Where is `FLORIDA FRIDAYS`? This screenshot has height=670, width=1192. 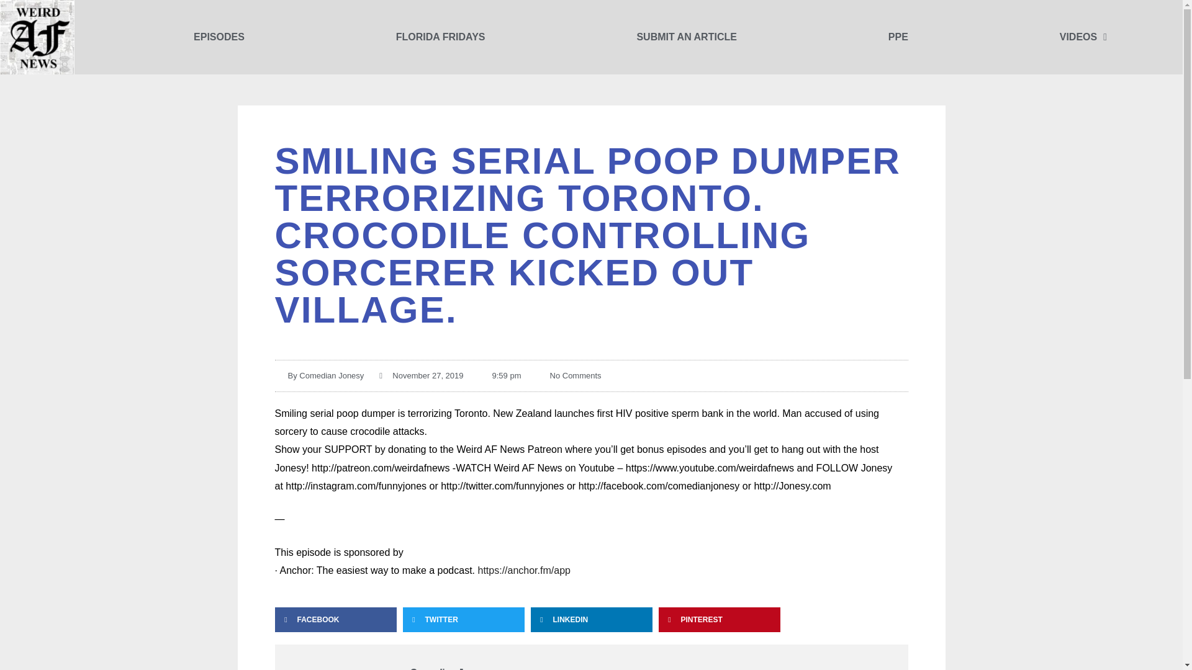
FLORIDA FRIDAYS is located at coordinates (441, 37).